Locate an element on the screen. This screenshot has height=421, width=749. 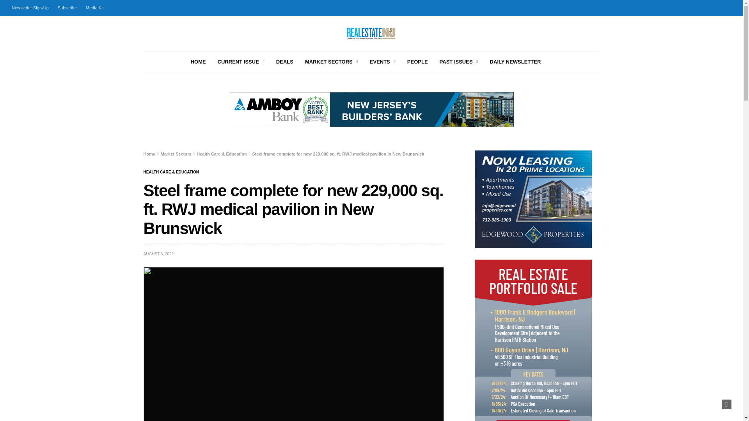
DAILY NEWSLETTER is located at coordinates (515, 62).